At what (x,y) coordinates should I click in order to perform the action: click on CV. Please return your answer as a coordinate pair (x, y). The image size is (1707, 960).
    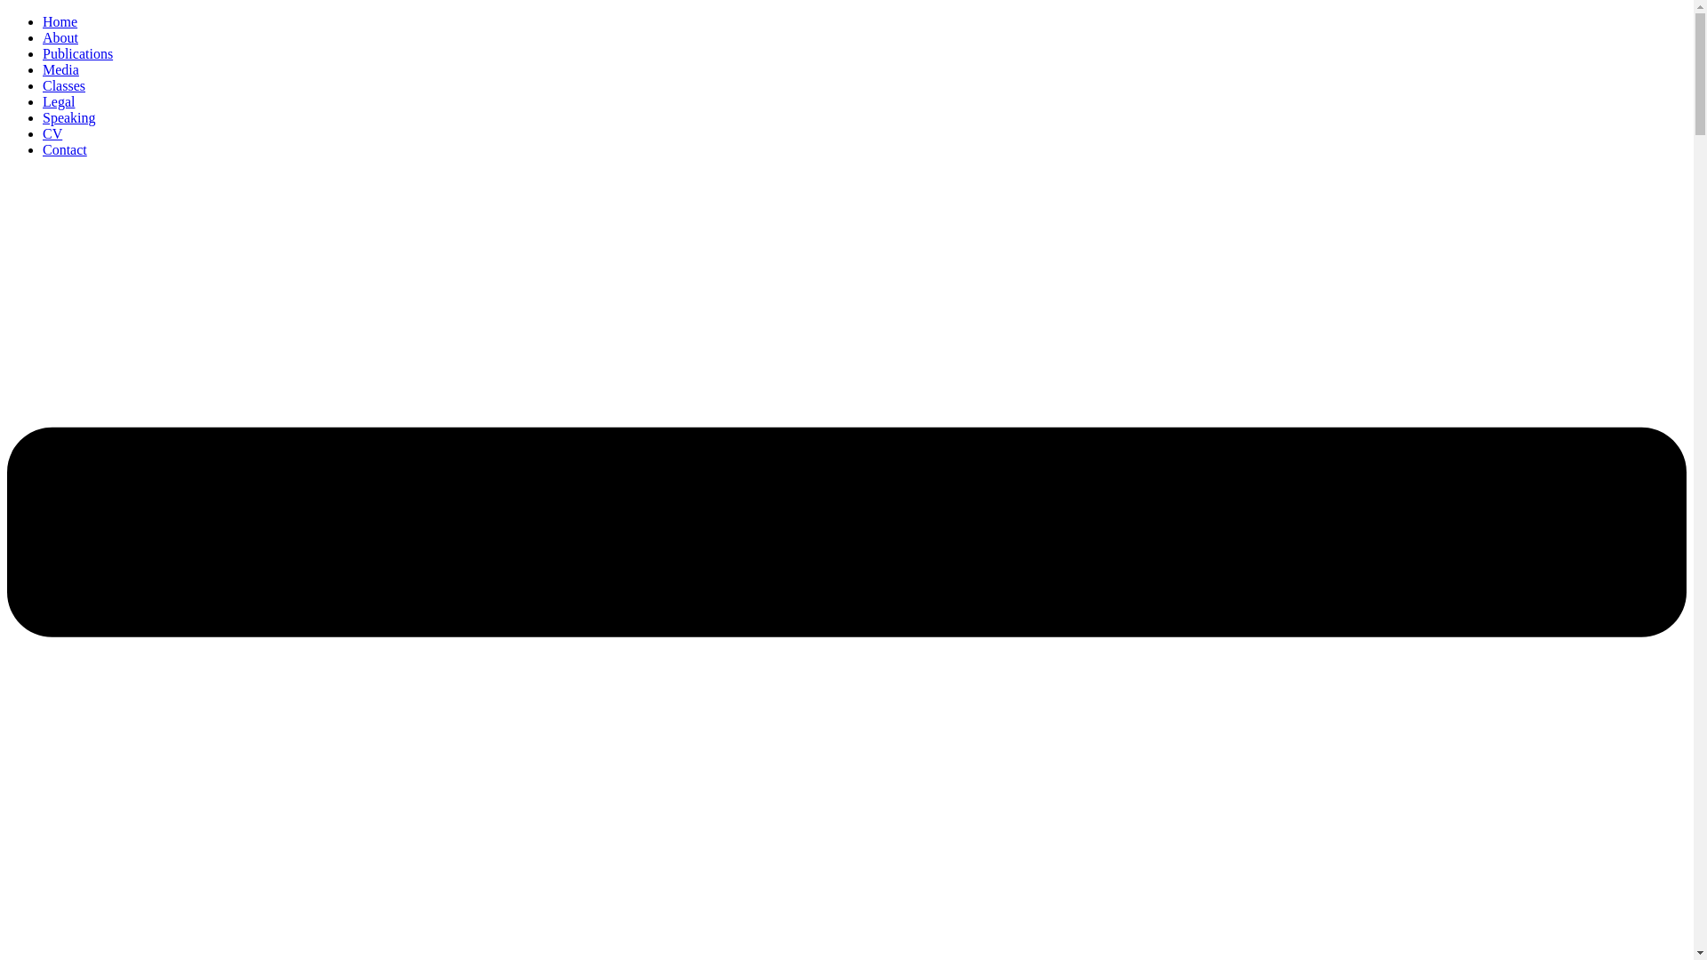
    Looking at the image, I should click on (52, 133).